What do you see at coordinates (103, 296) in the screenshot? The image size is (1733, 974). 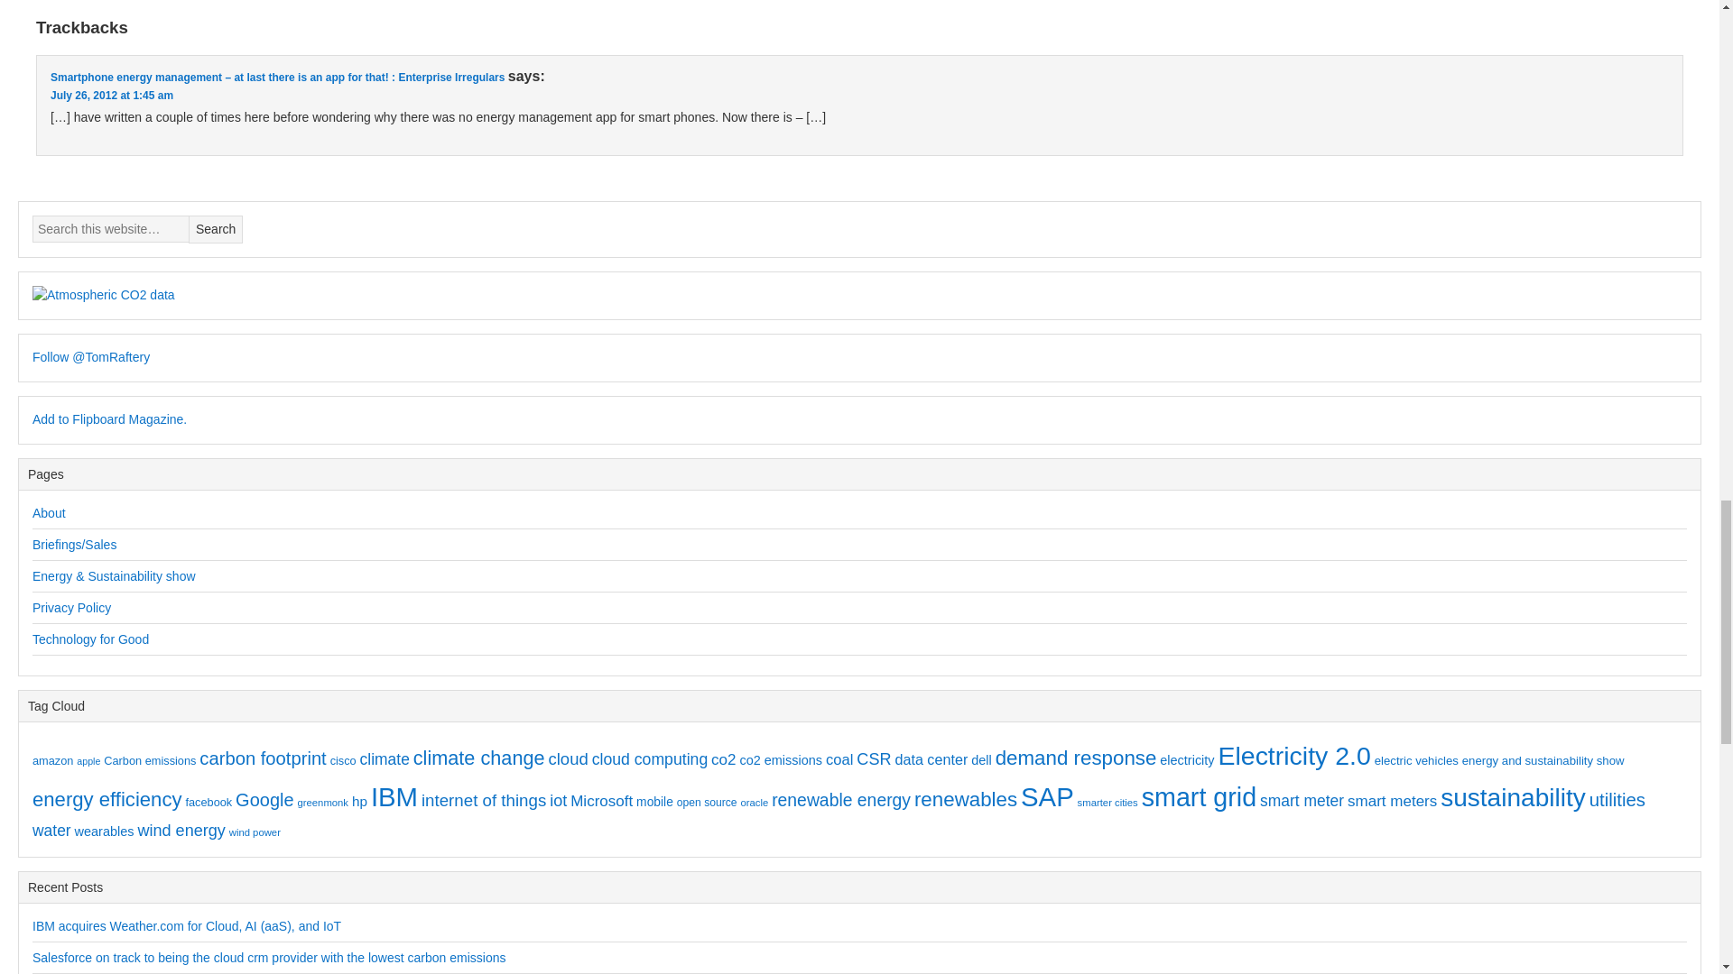 I see `Earth's latest data for atmospheric CO2` at bounding box center [103, 296].